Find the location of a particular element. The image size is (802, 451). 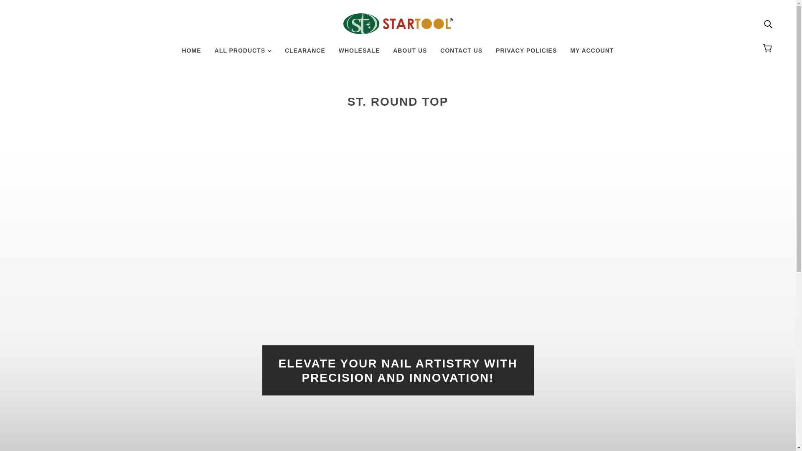

STARTOOL NAIL TOOLS is located at coordinates (398, 24).